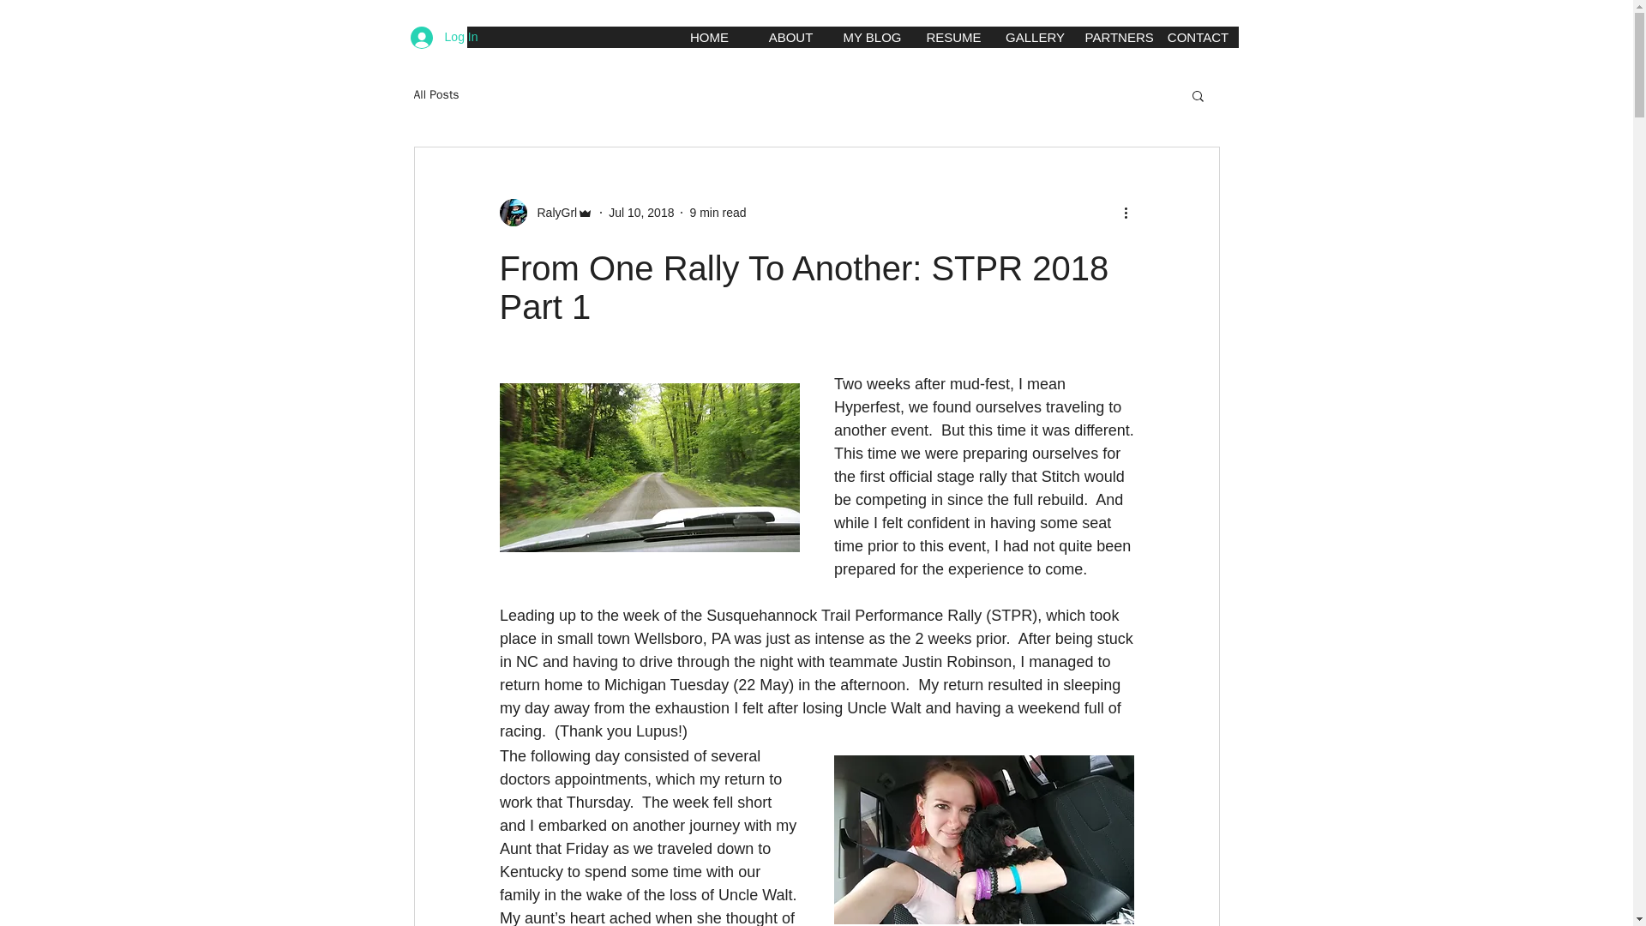 This screenshot has height=926, width=1646. Describe the element at coordinates (1035, 38) in the screenshot. I see `GALLERY` at that location.